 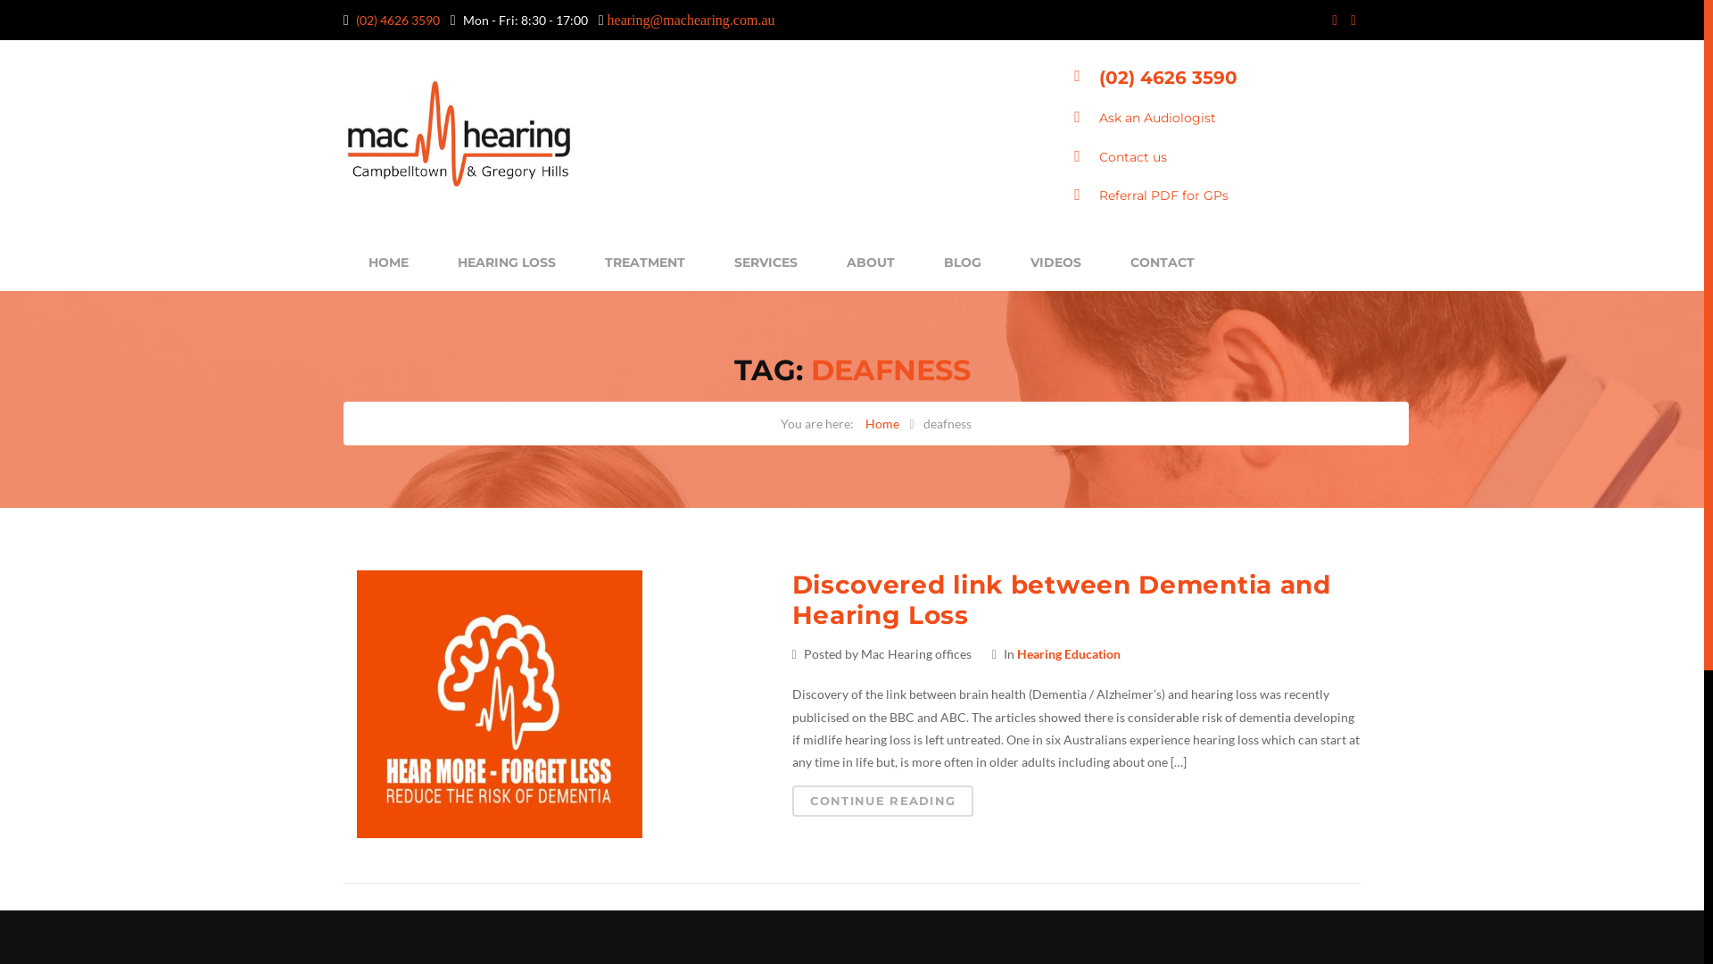 What do you see at coordinates (883, 802) in the screenshot?
I see `CONTINUE READING` at bounding box center [883, 802].